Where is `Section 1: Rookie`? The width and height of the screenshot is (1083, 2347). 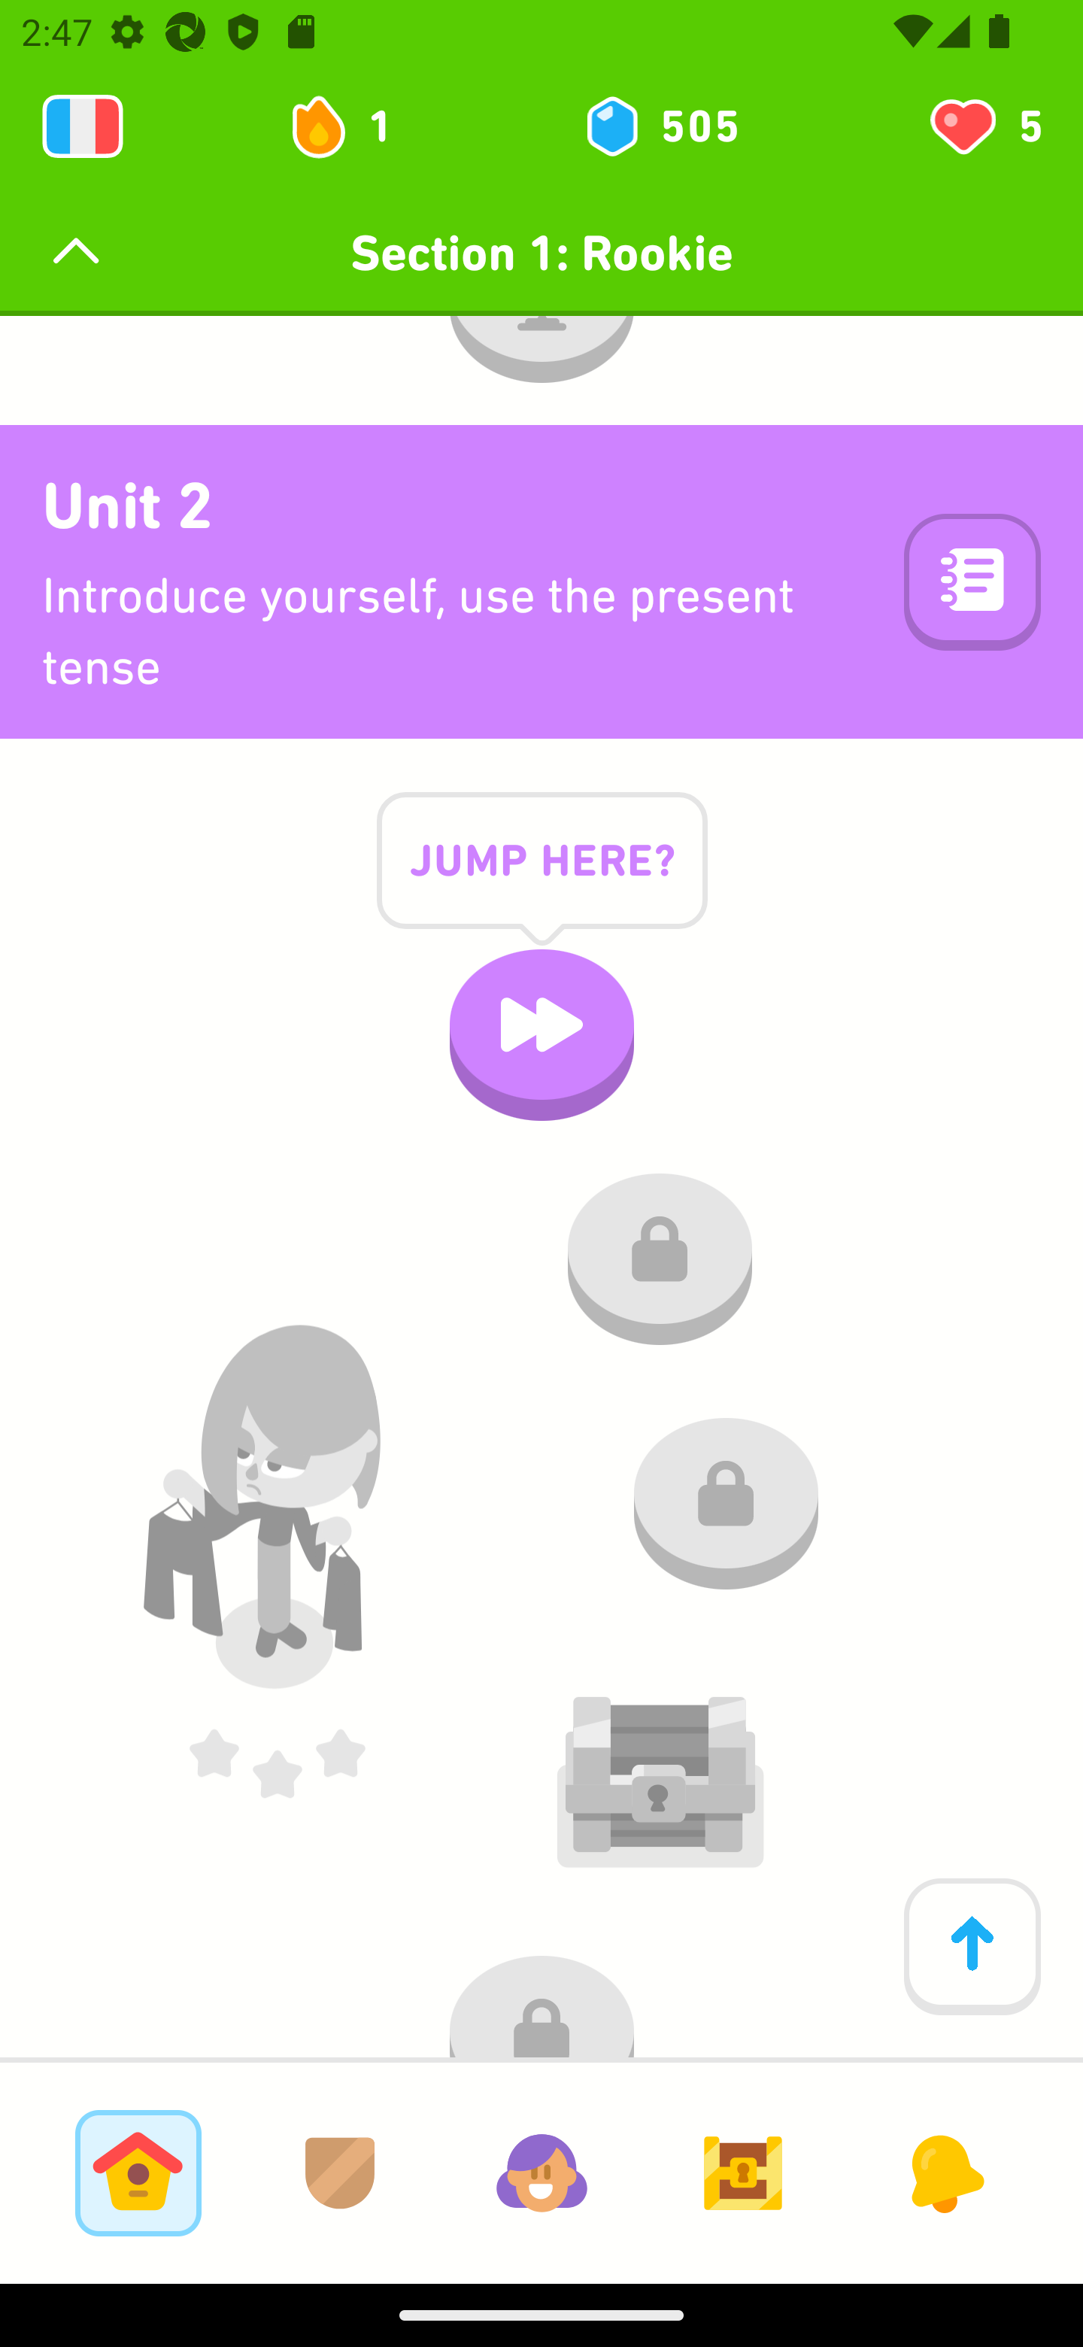
Section 1: Rookie is located at coordinates (541, 253).